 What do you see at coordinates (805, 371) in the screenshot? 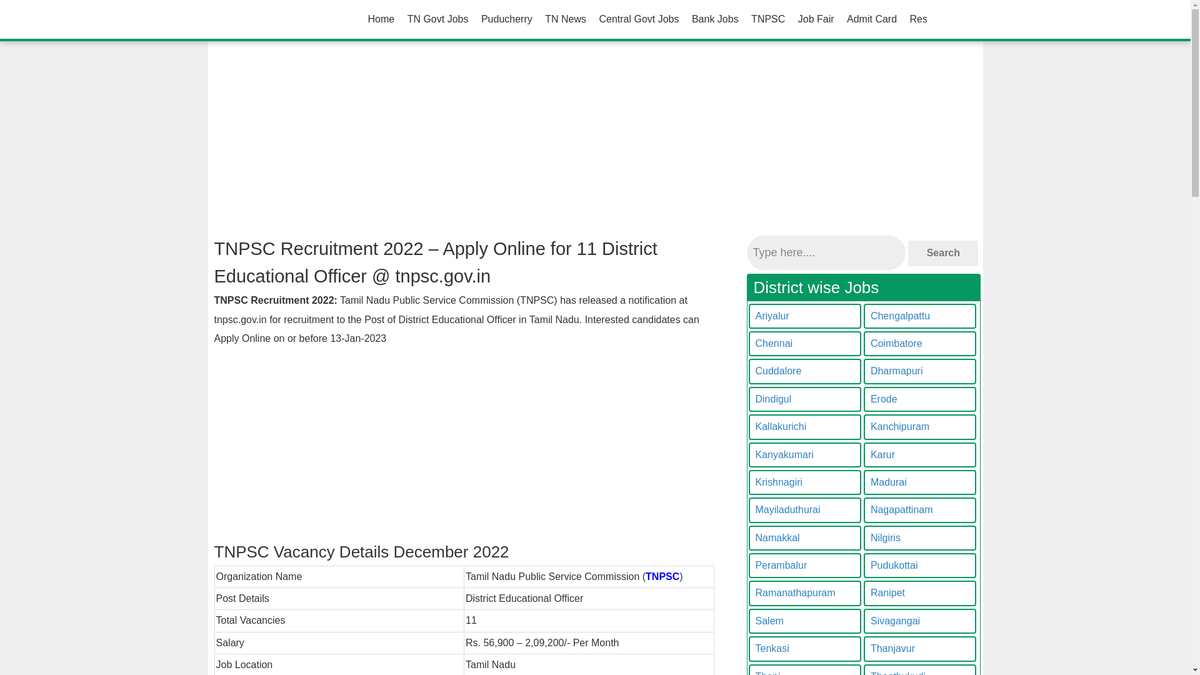
I see `Govt Jobs in Cuddalore` at bounding box center [805, 371].